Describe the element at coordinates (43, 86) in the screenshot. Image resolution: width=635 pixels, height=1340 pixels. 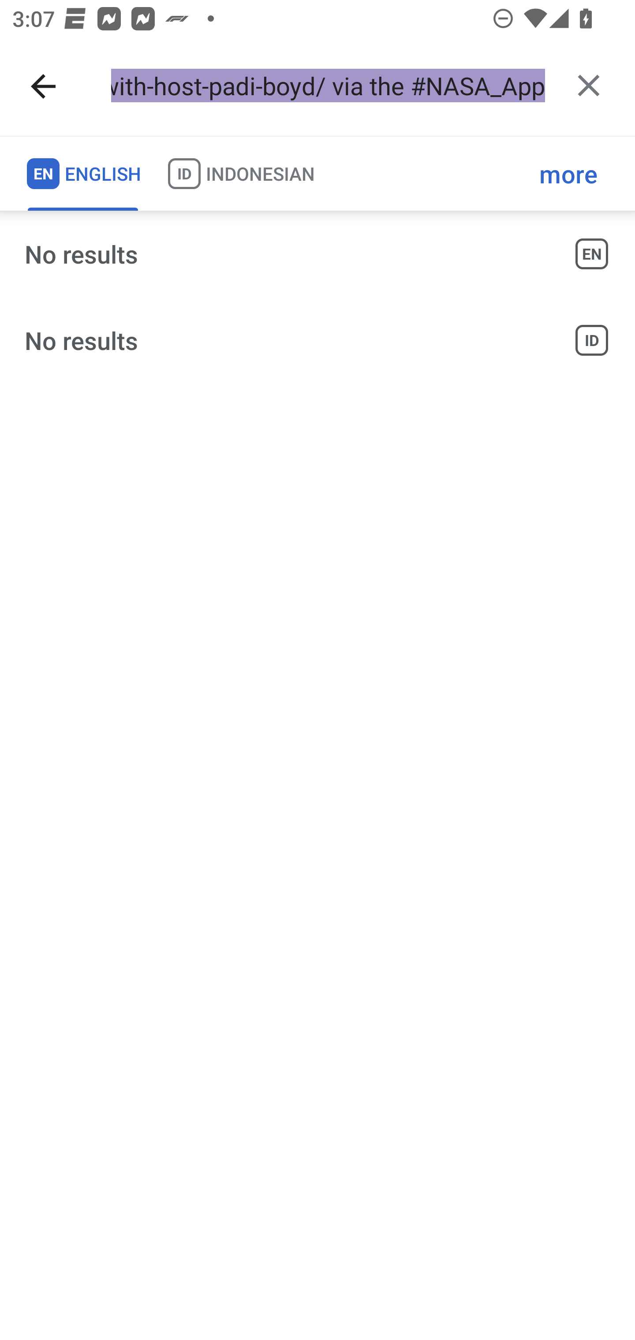
I see `Navigate up` at that location.